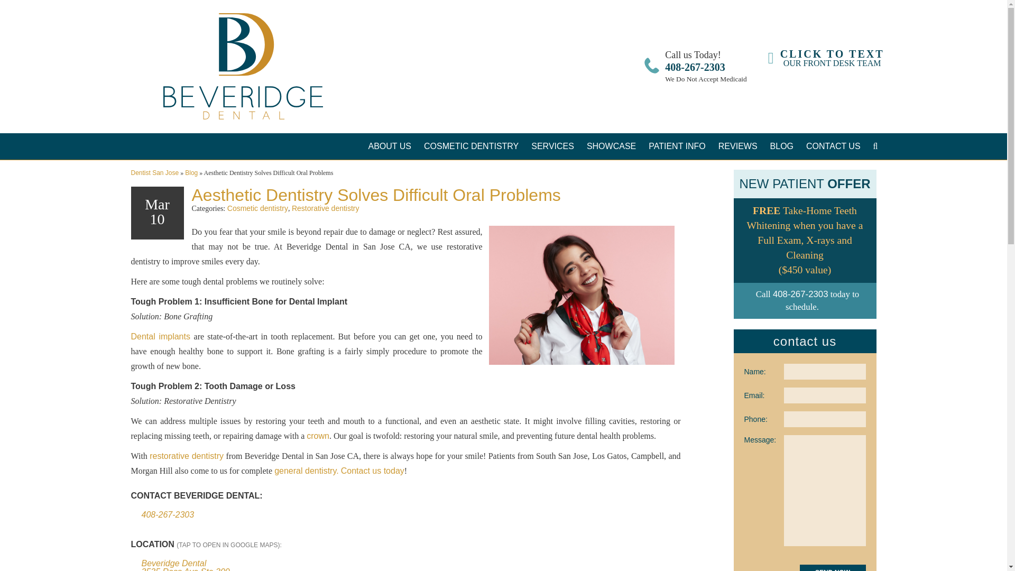 This screenshot has width=1015, height=571. Describe the element at coordinates (552, 146) in the screenshot. I see `ABOUT US` at that location.